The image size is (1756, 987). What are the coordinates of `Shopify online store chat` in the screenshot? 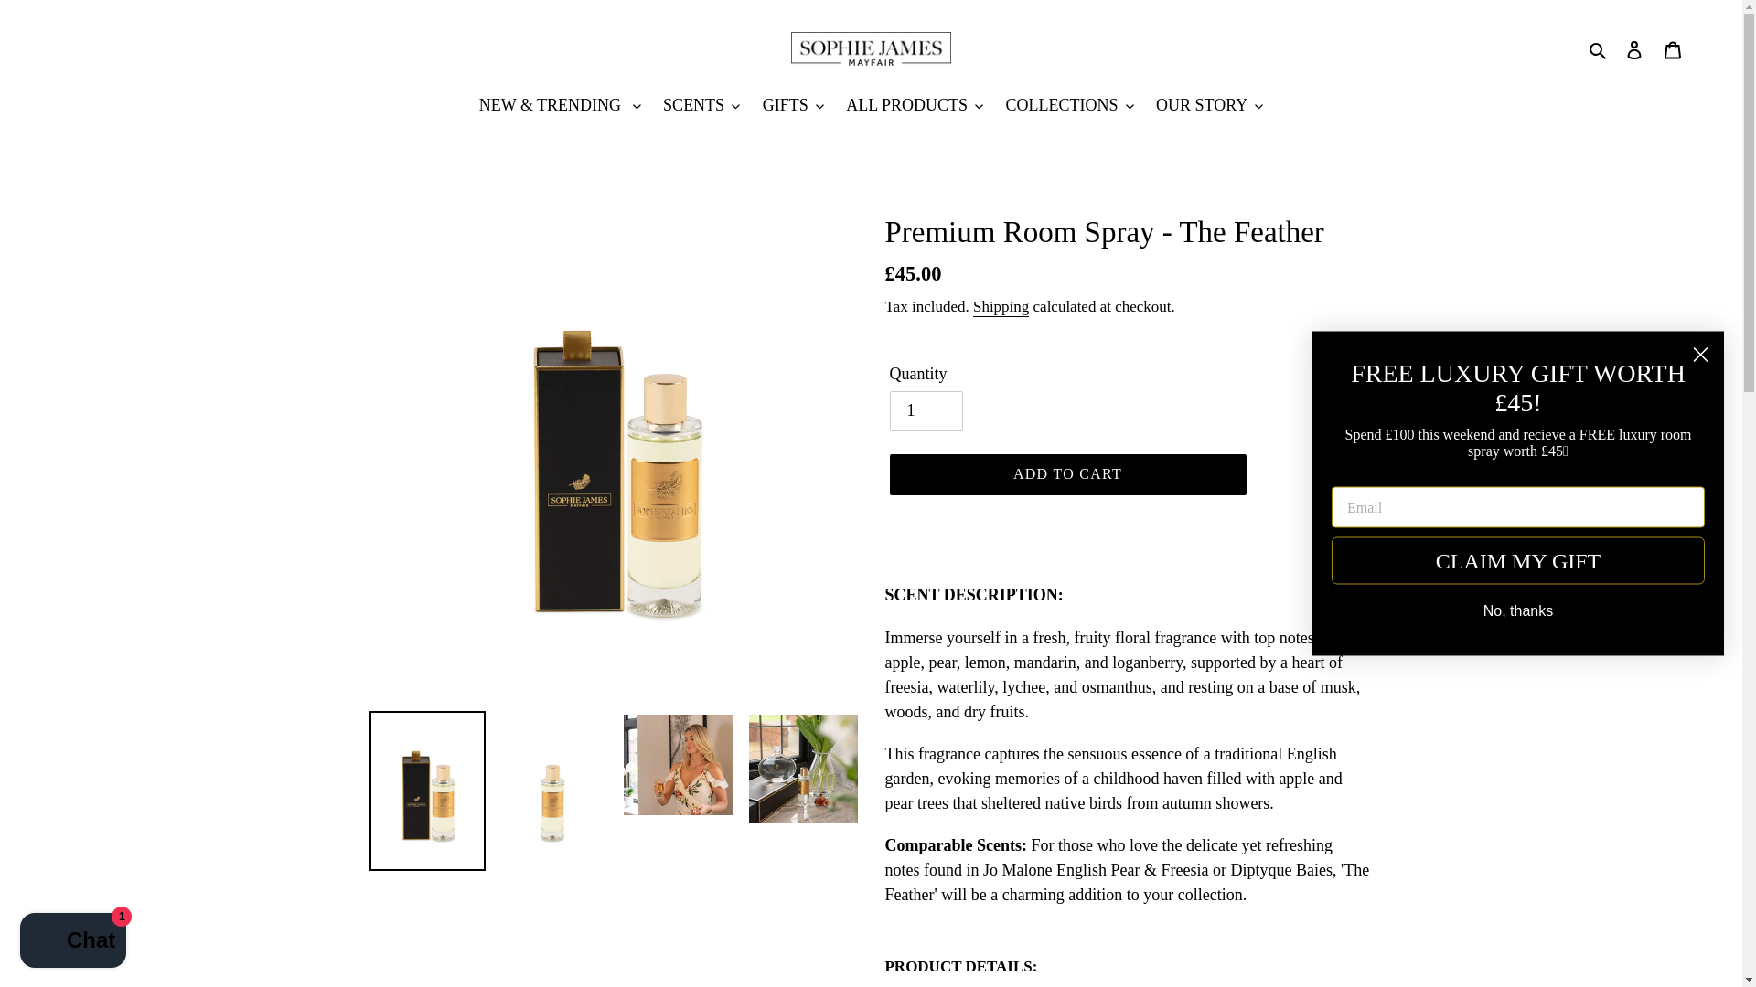 It's located at (73, 942).